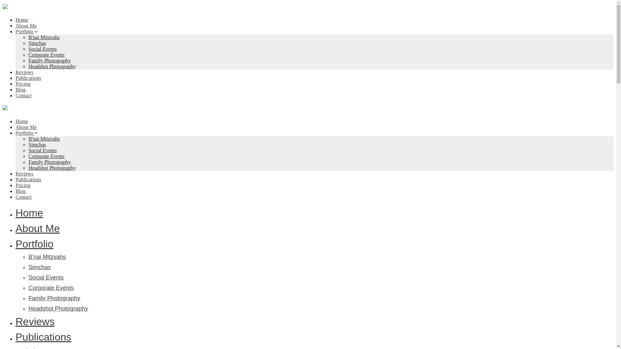  Describe the element at coordinates (20, 90) in the screenshot. I see `Blog` at that location.